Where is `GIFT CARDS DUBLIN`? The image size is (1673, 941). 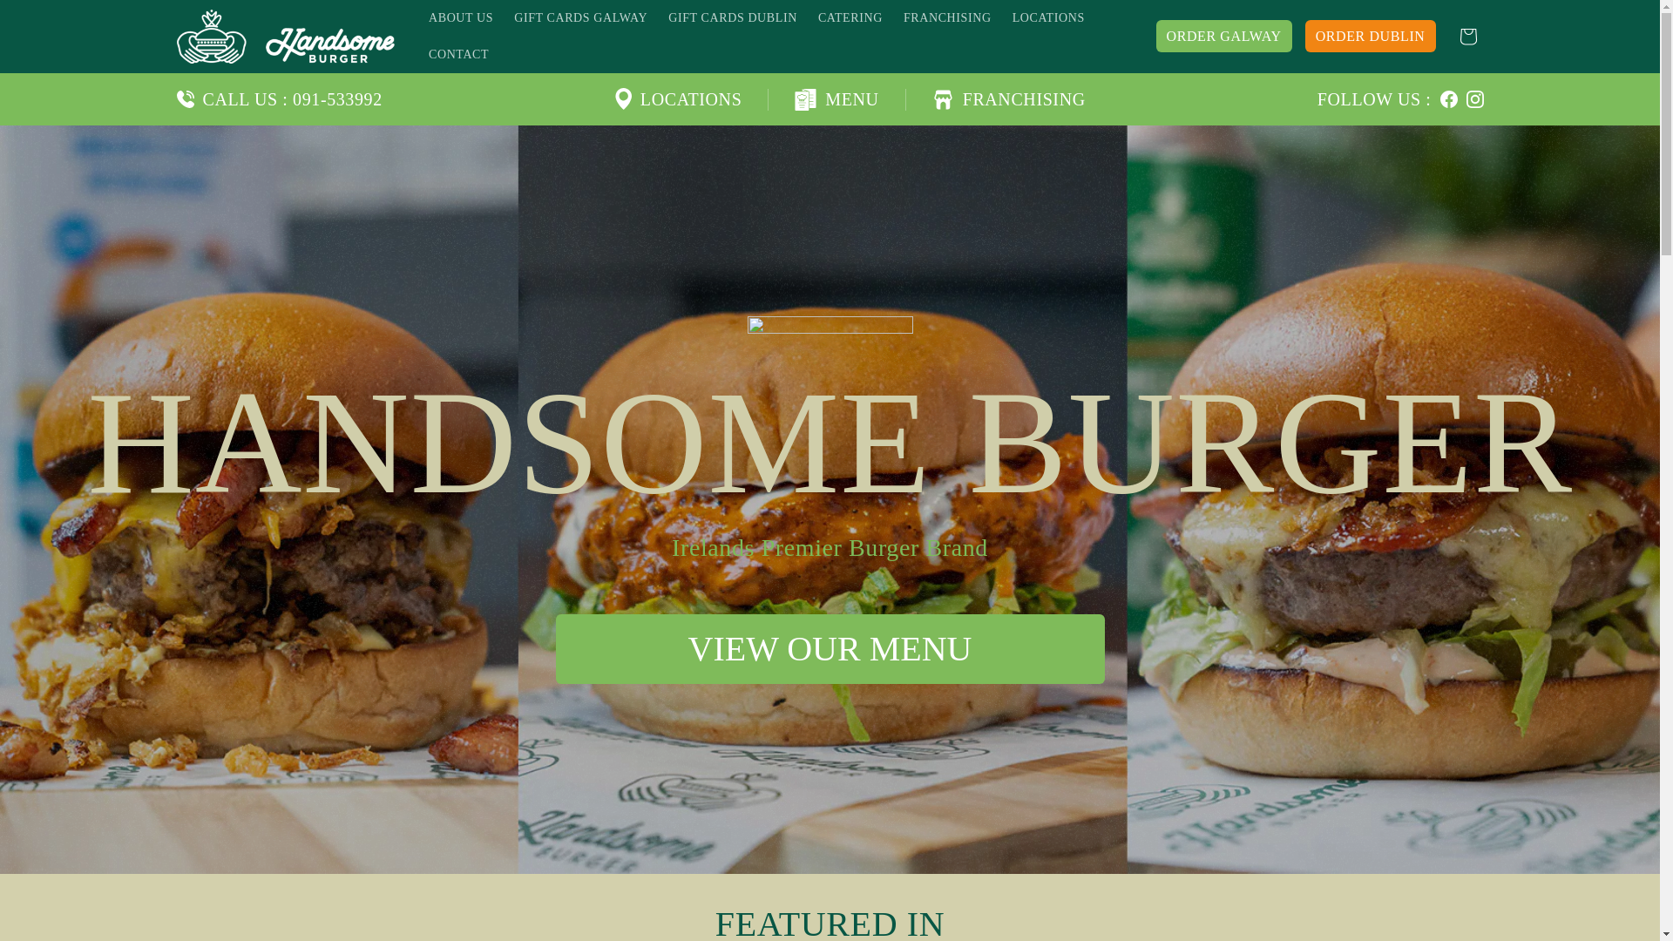
GIFT CARDS DUBLIN is located at coordinates (732, 18).